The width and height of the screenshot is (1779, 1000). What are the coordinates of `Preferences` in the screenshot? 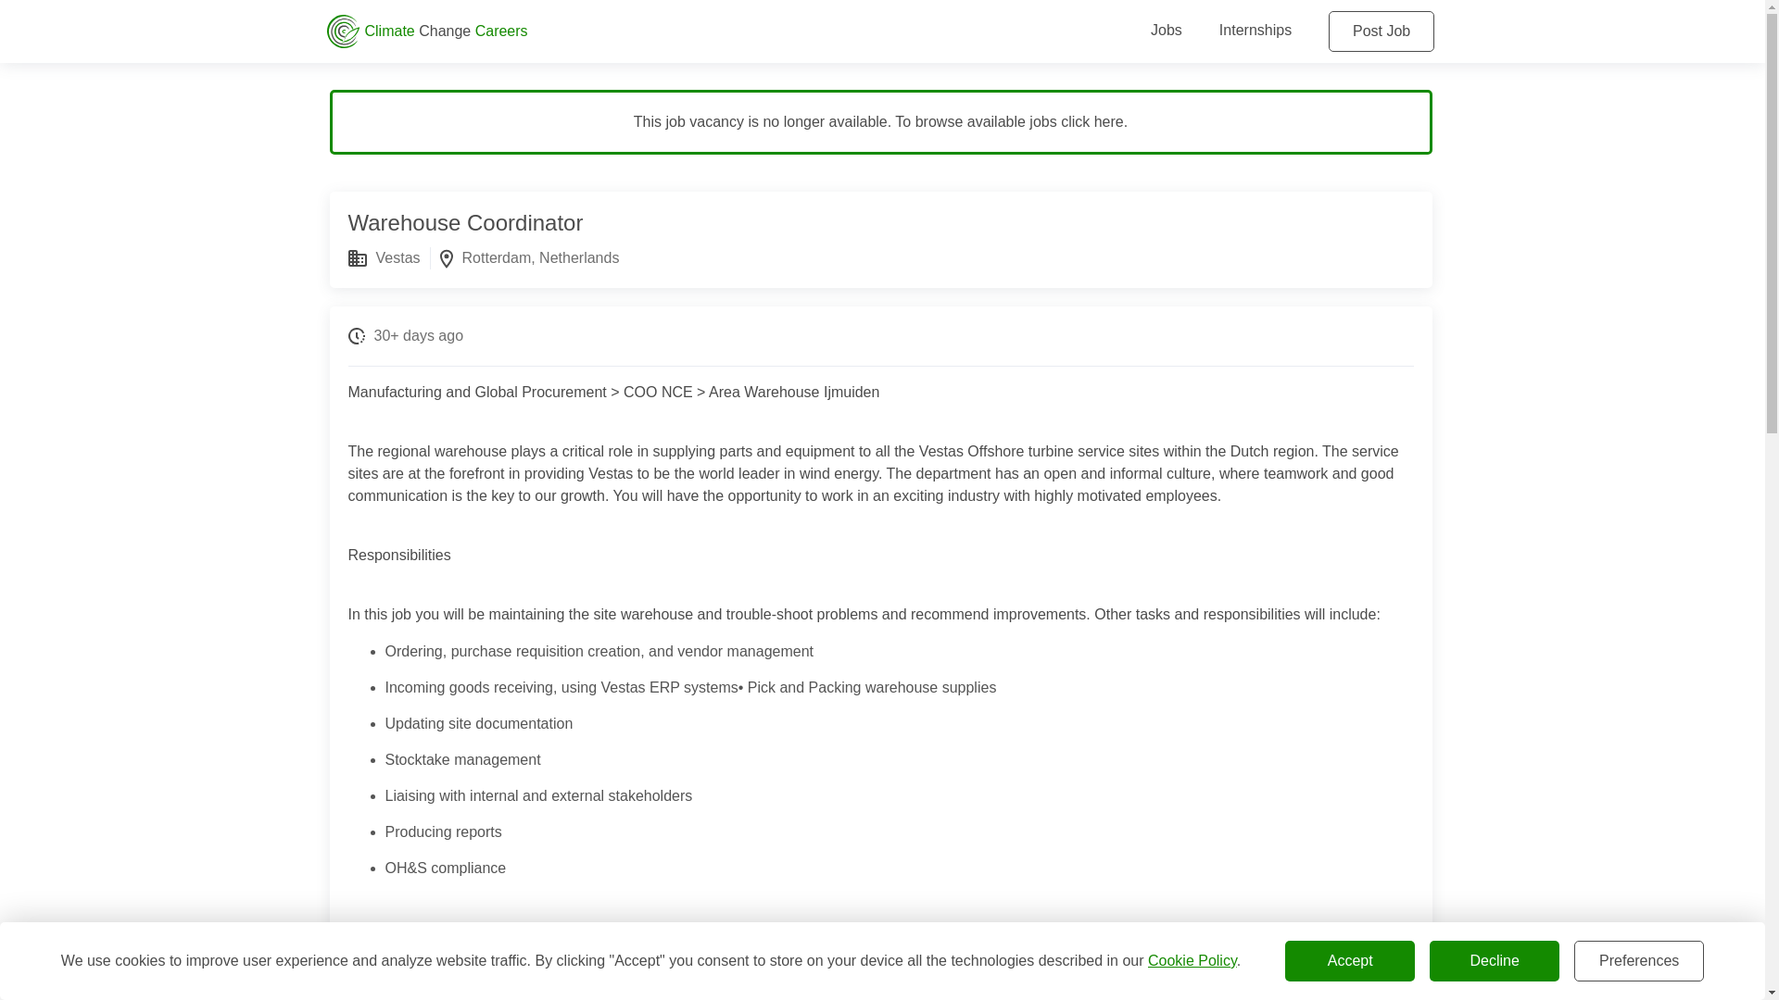 It's located at (1639, 961).